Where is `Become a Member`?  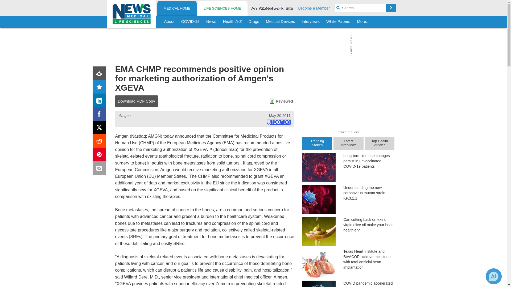
Become a Member is located at coordinates (314, 8).